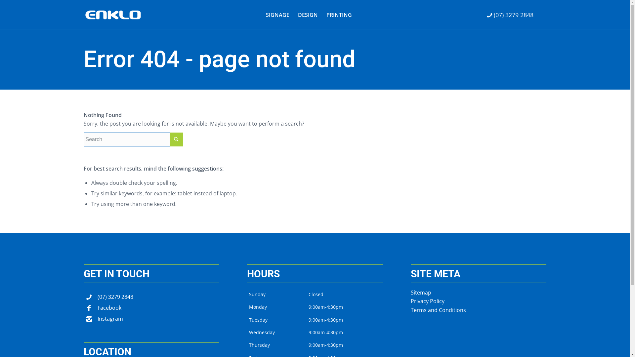  I want to click on Terms and Conditions, so click(439, 310).